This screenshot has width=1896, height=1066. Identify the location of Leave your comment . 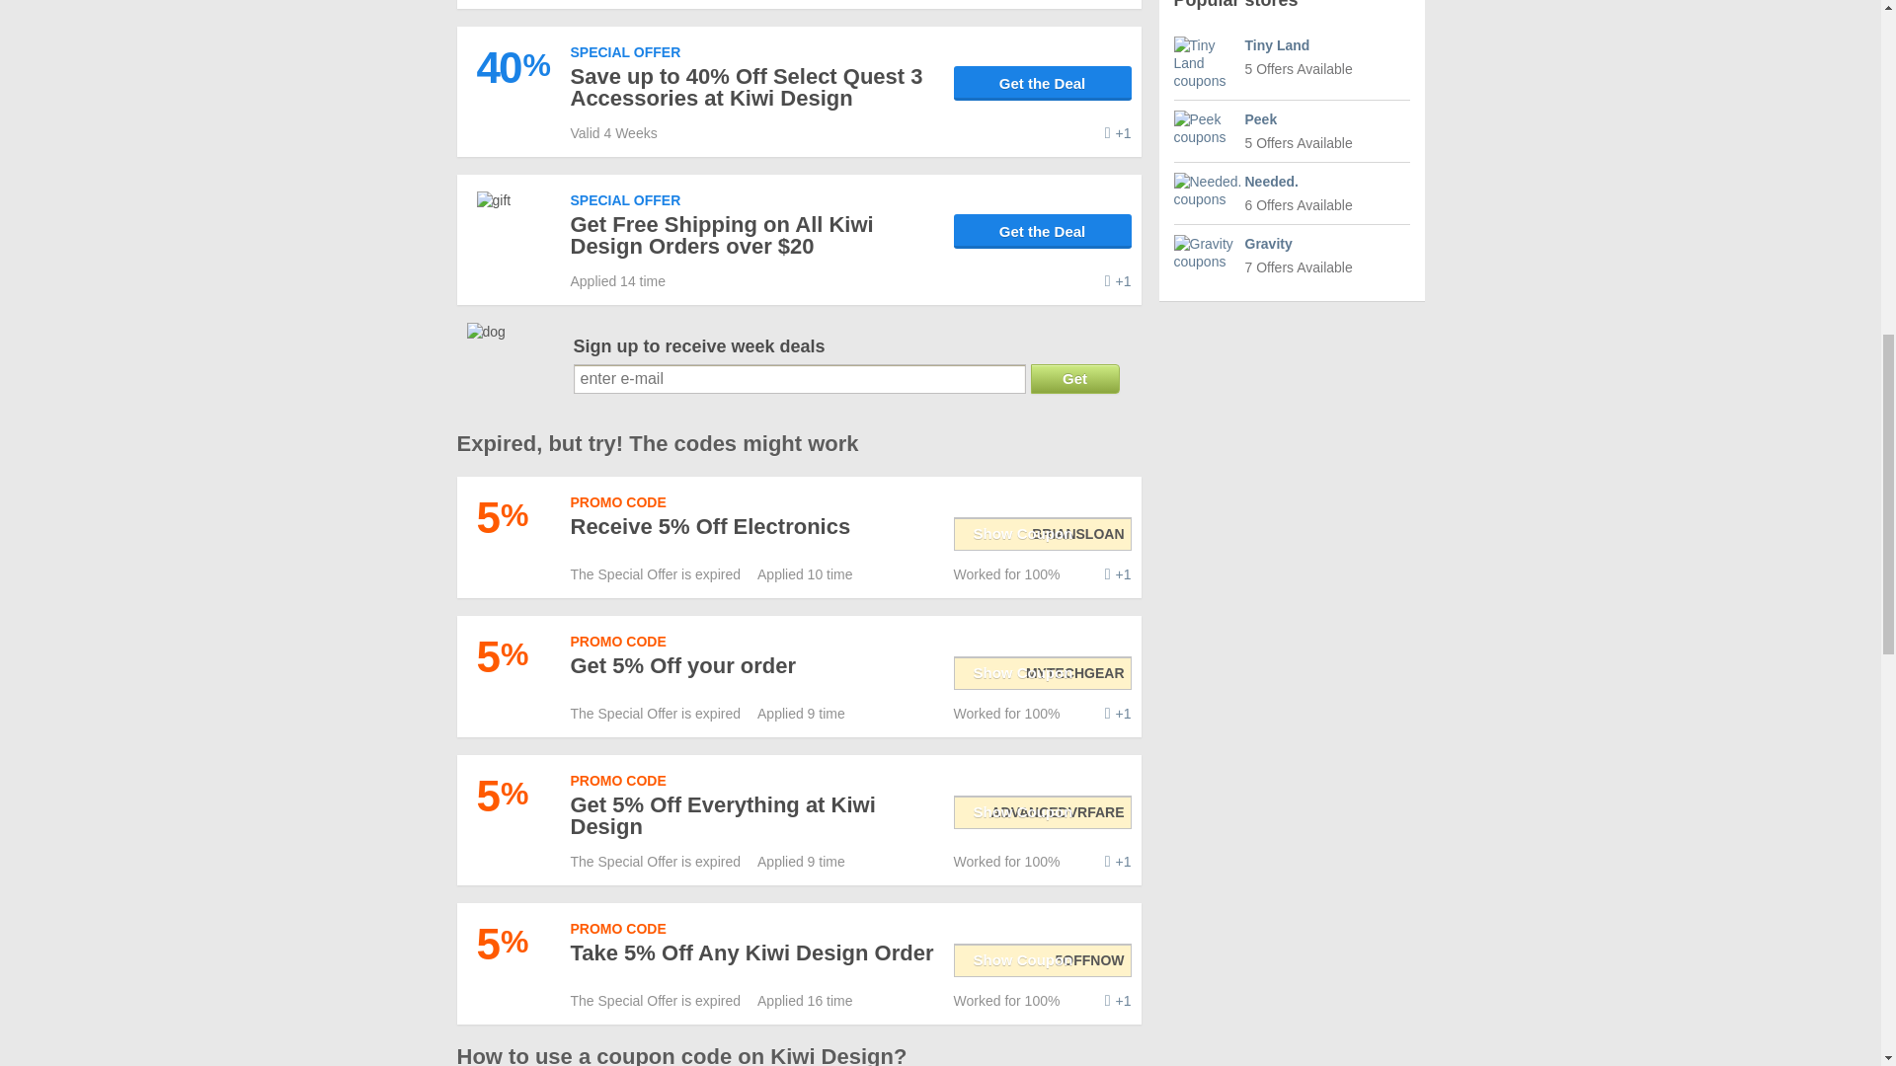
(1118, 280).